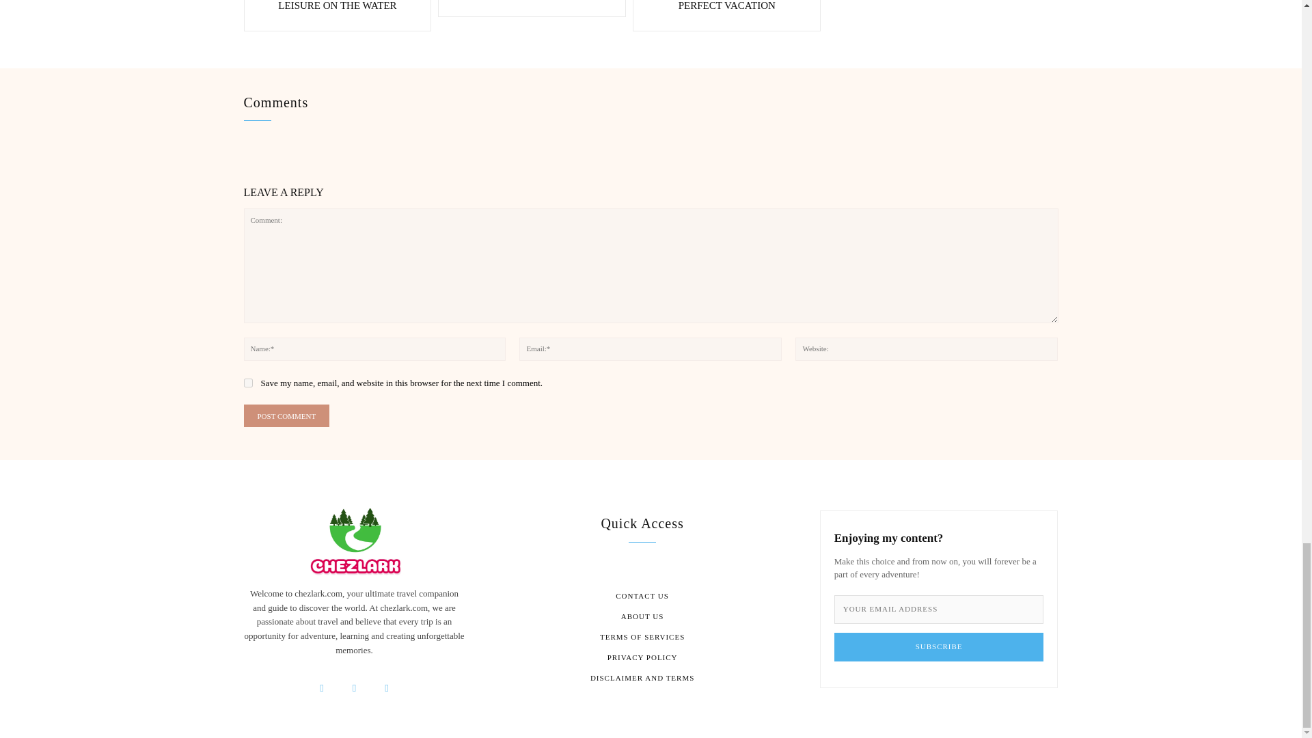  Describe the element at coordinates (247, 383) in the screenshot. I see `yes` at that location.